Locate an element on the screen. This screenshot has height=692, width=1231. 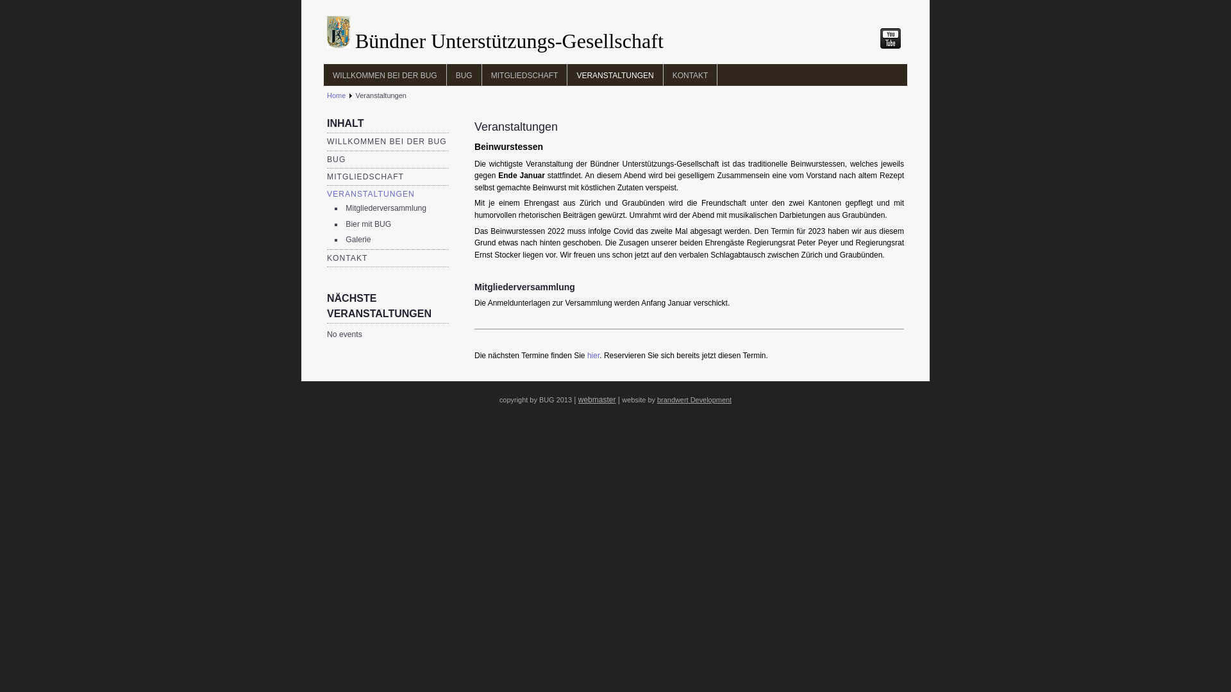
brandwert Development is located at coordinates (694, 400).